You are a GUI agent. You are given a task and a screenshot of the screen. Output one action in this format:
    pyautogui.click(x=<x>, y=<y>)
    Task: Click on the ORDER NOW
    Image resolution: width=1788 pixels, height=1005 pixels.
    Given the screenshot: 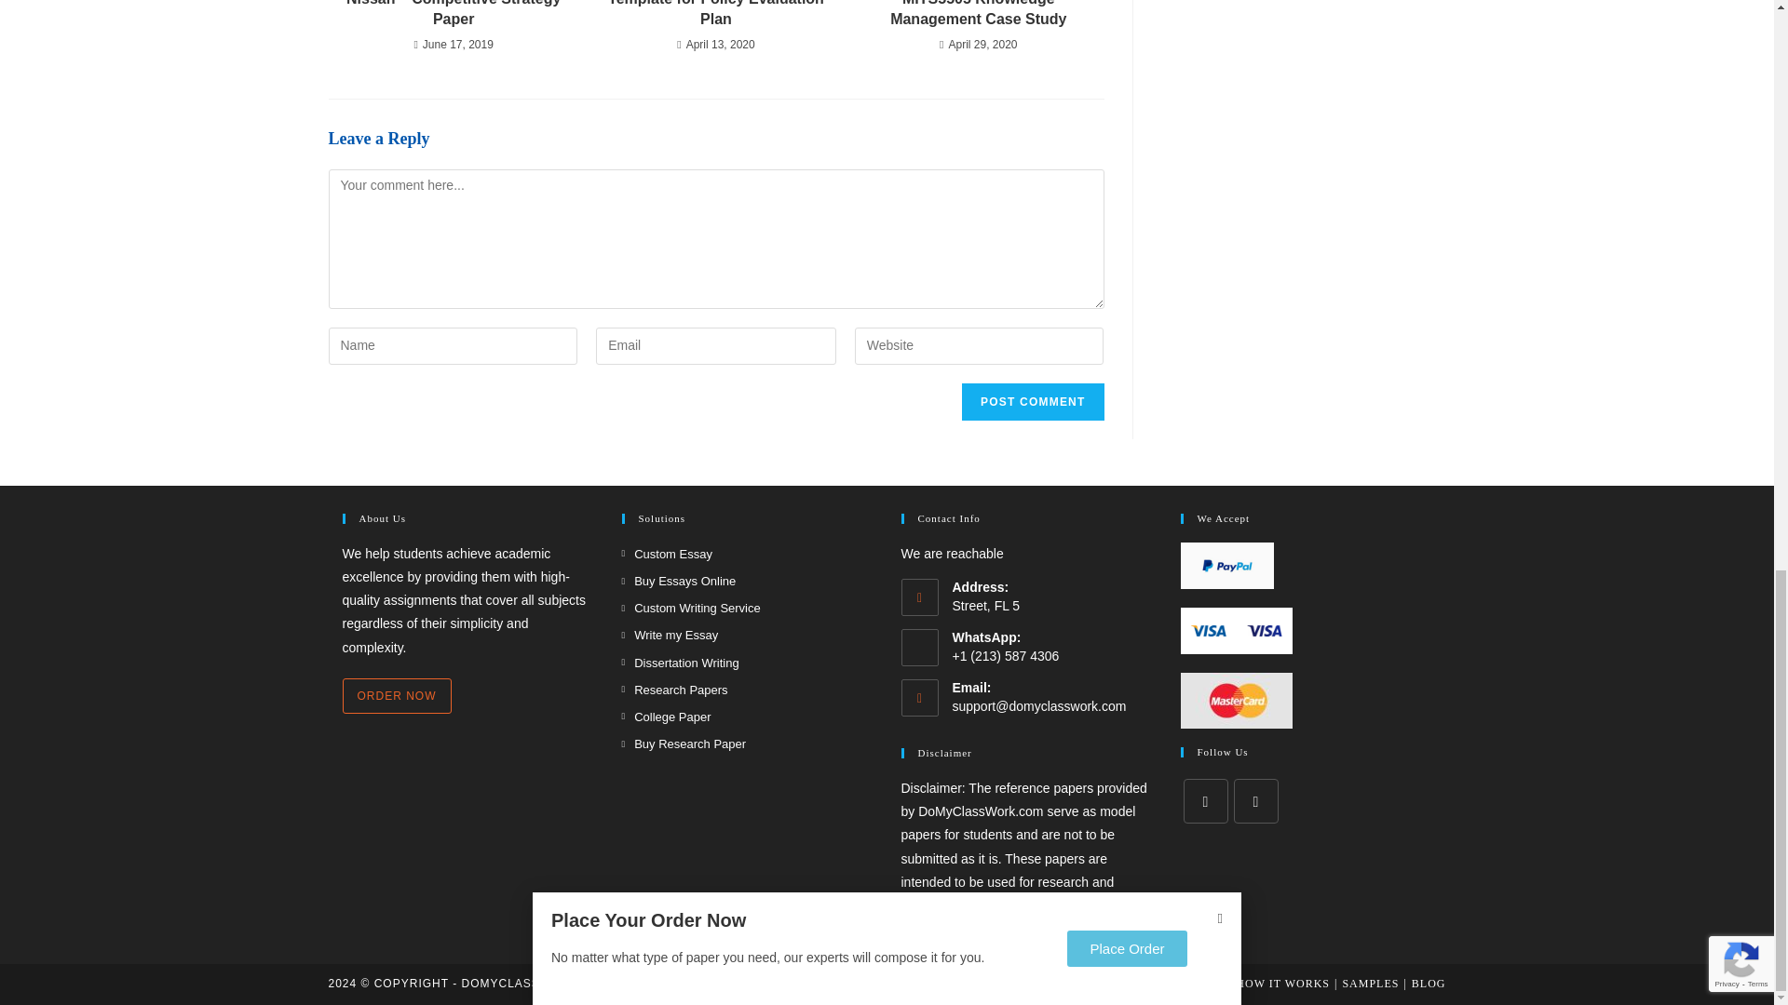 What is the action you would take?
    pyautogui.click(x=397, y=696)
    